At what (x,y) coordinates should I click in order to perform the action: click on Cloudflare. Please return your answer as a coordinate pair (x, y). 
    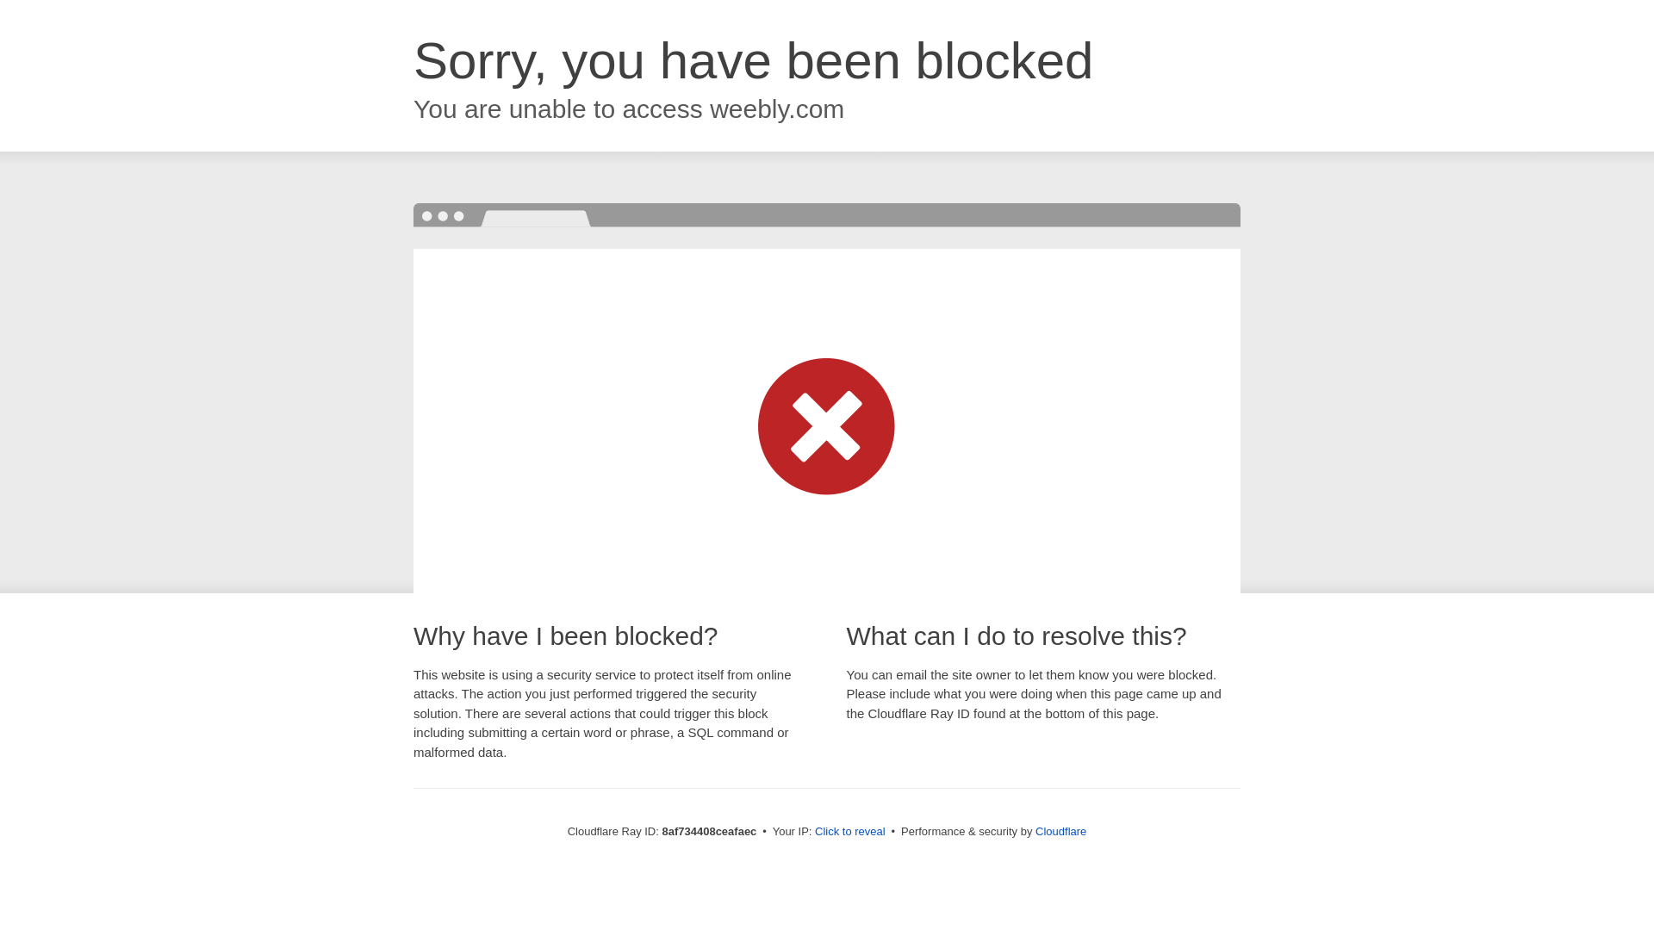
    Looking at the image, I should click on (1060, 831).